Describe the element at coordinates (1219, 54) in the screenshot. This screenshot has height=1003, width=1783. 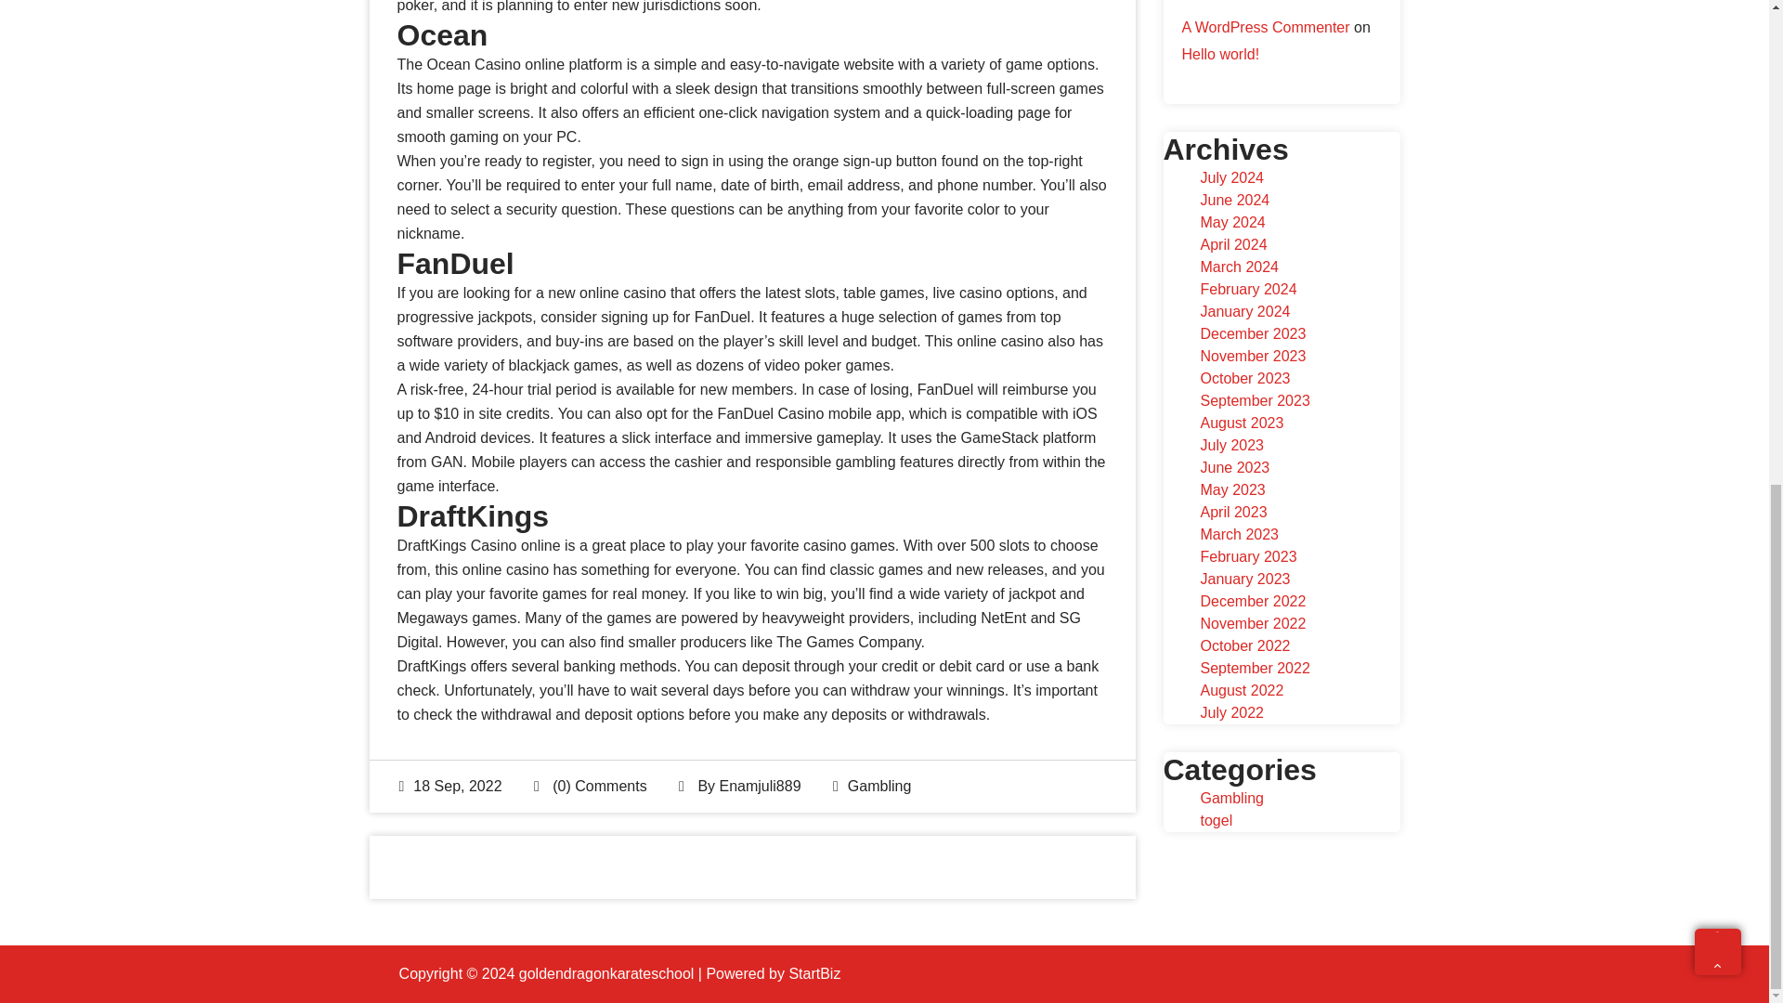
I see `Hello world!` at that location.